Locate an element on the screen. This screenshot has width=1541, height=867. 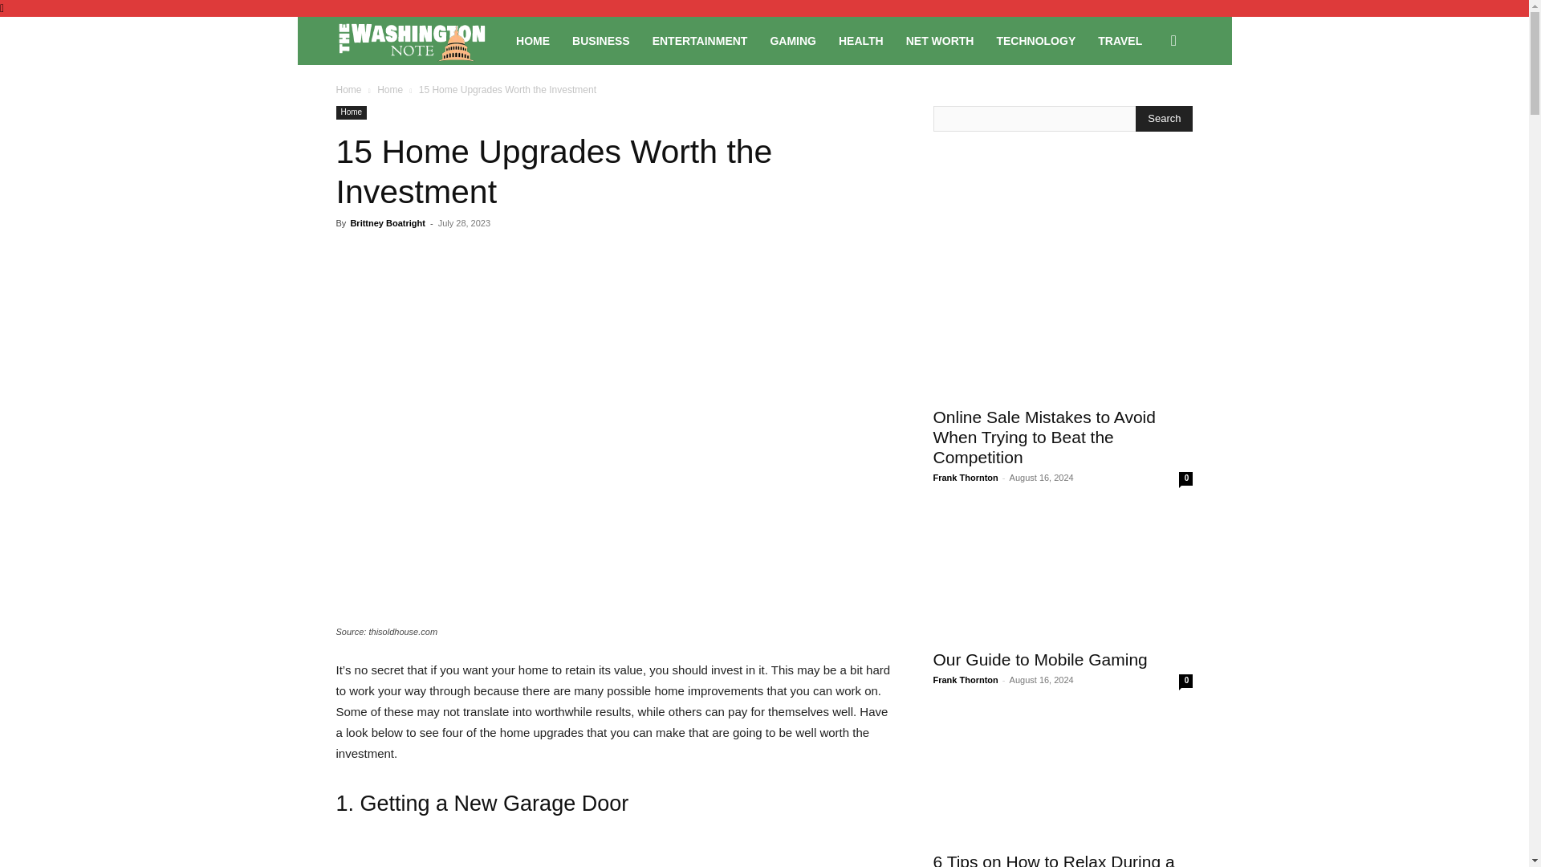
Search is located at coordinates (1164, 119).